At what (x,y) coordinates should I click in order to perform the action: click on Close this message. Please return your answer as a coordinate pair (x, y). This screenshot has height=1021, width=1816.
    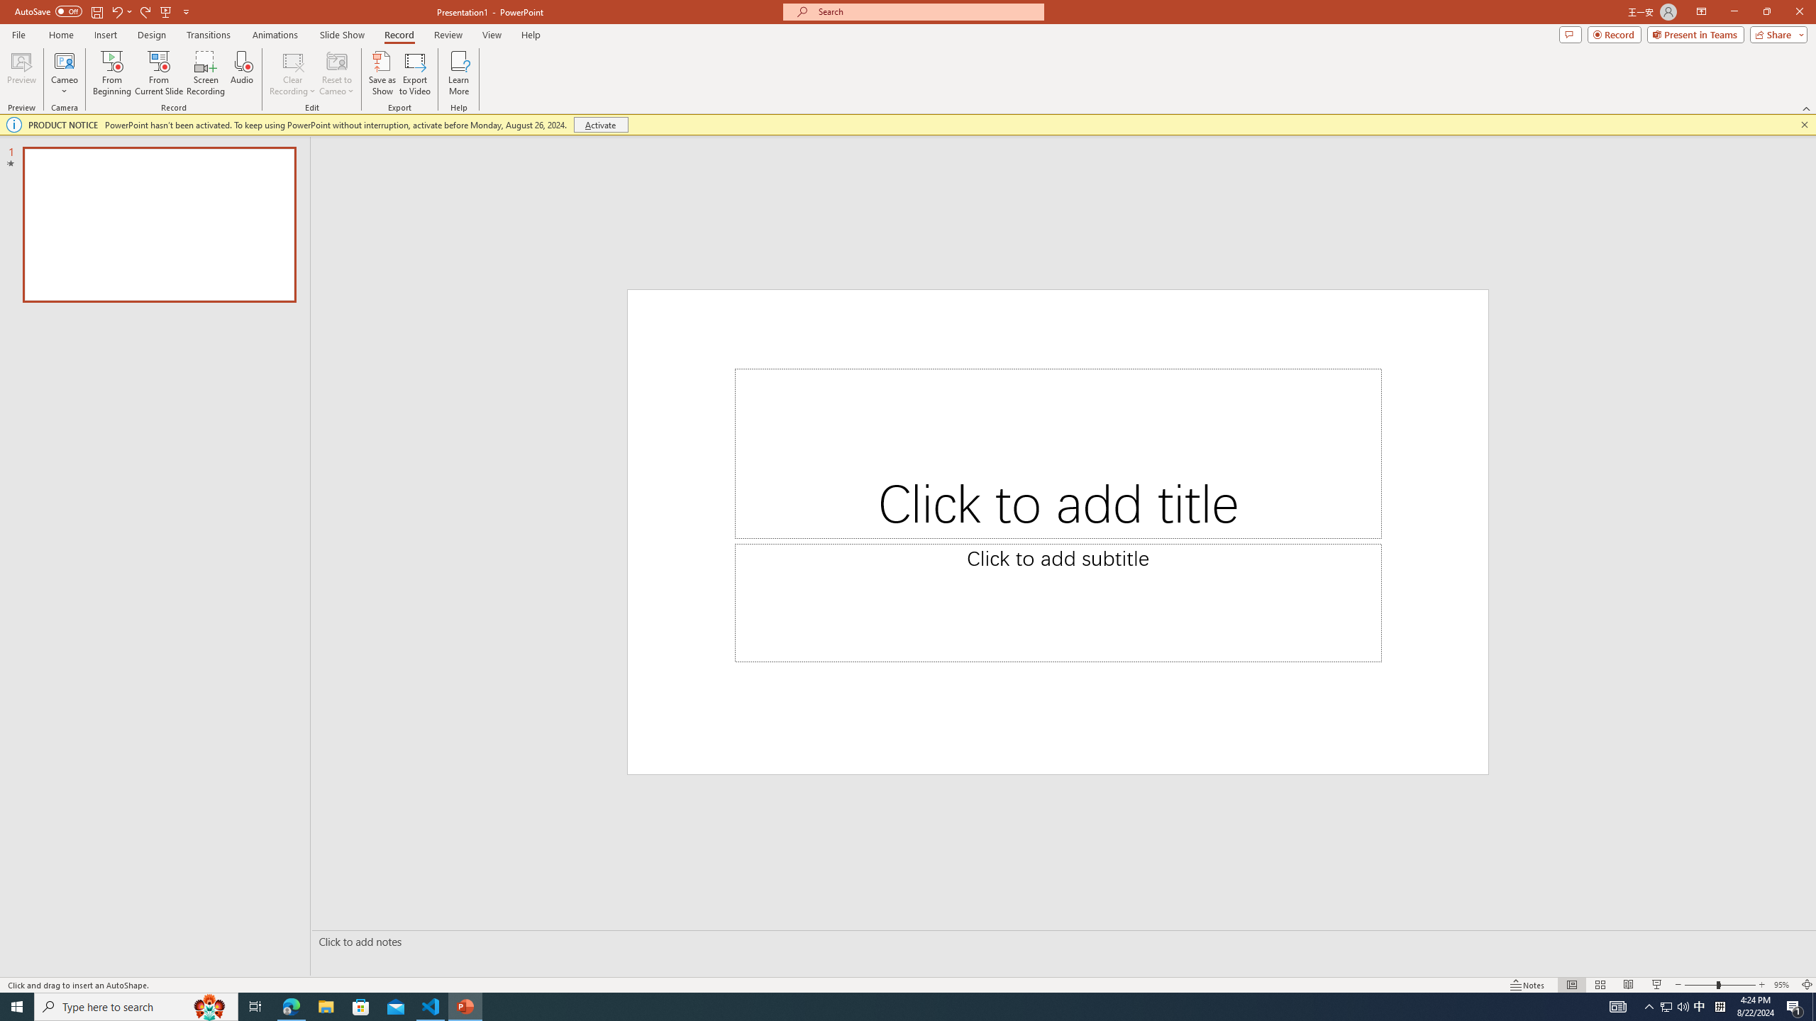
    Looking at the image, I should click on (1804, 125).